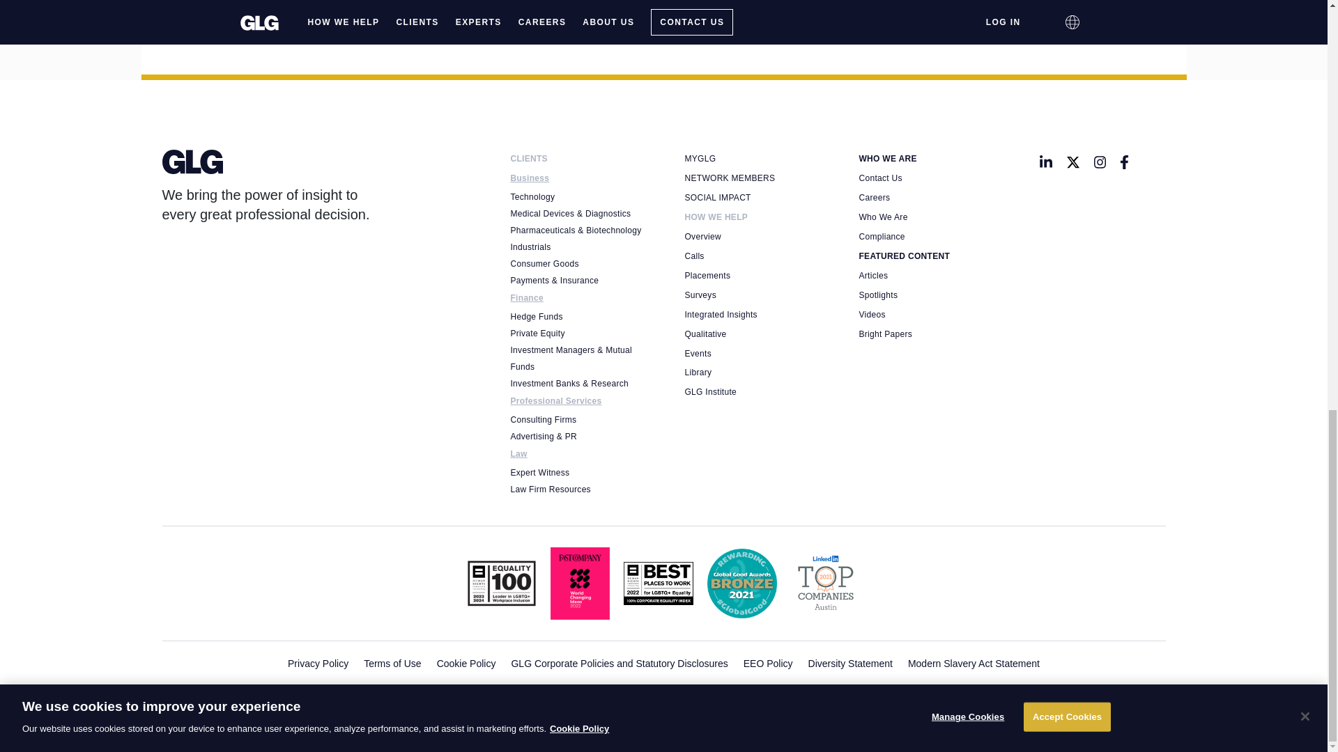 The width and height of the screenshot is (1338, 752). What do you see at coordinates (1073, 162) in the screenshot?
I see `Twitter` at bounding box center [1073, 162].